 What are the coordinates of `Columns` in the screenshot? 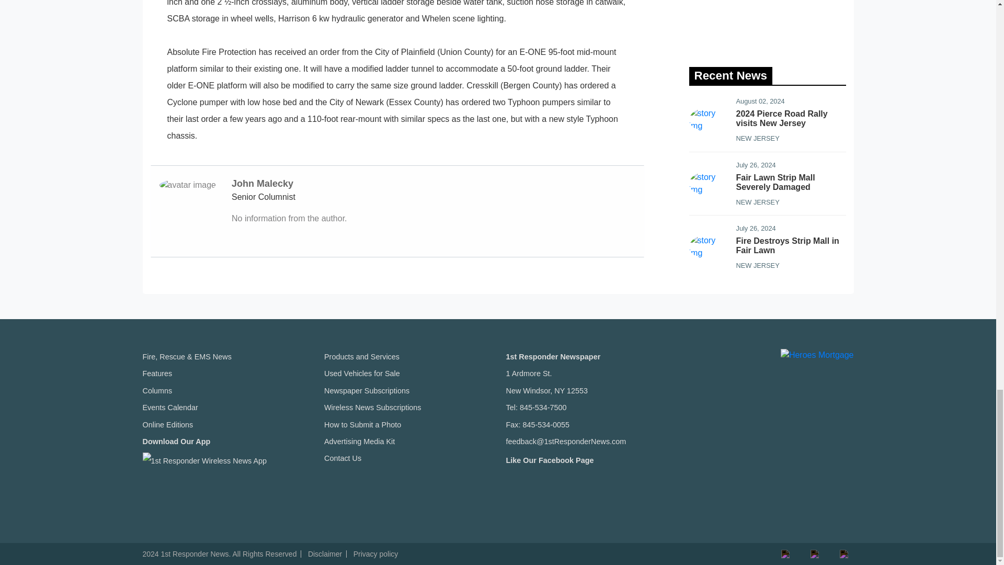 It's located at (157, 390).